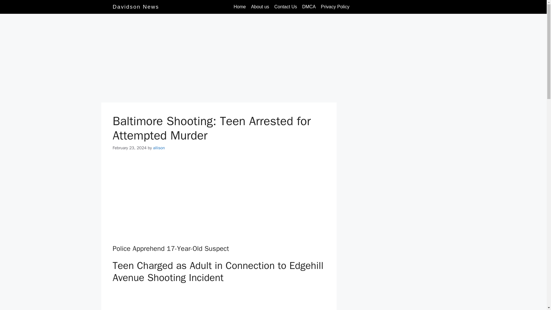  What do you see at coordinates (286, 7) in the screenshot?
I see `Contact Us` at bounding box center [286, 7].